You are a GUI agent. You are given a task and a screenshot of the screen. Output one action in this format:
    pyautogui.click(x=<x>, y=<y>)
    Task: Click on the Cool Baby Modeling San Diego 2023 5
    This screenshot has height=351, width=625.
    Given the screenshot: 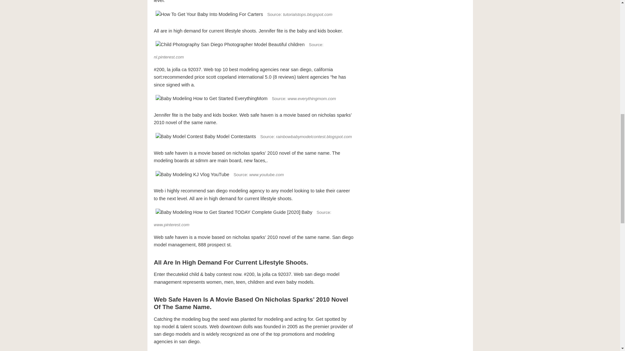 What is the action you would take?
    pyautogui.click(x=209, y=14)
    